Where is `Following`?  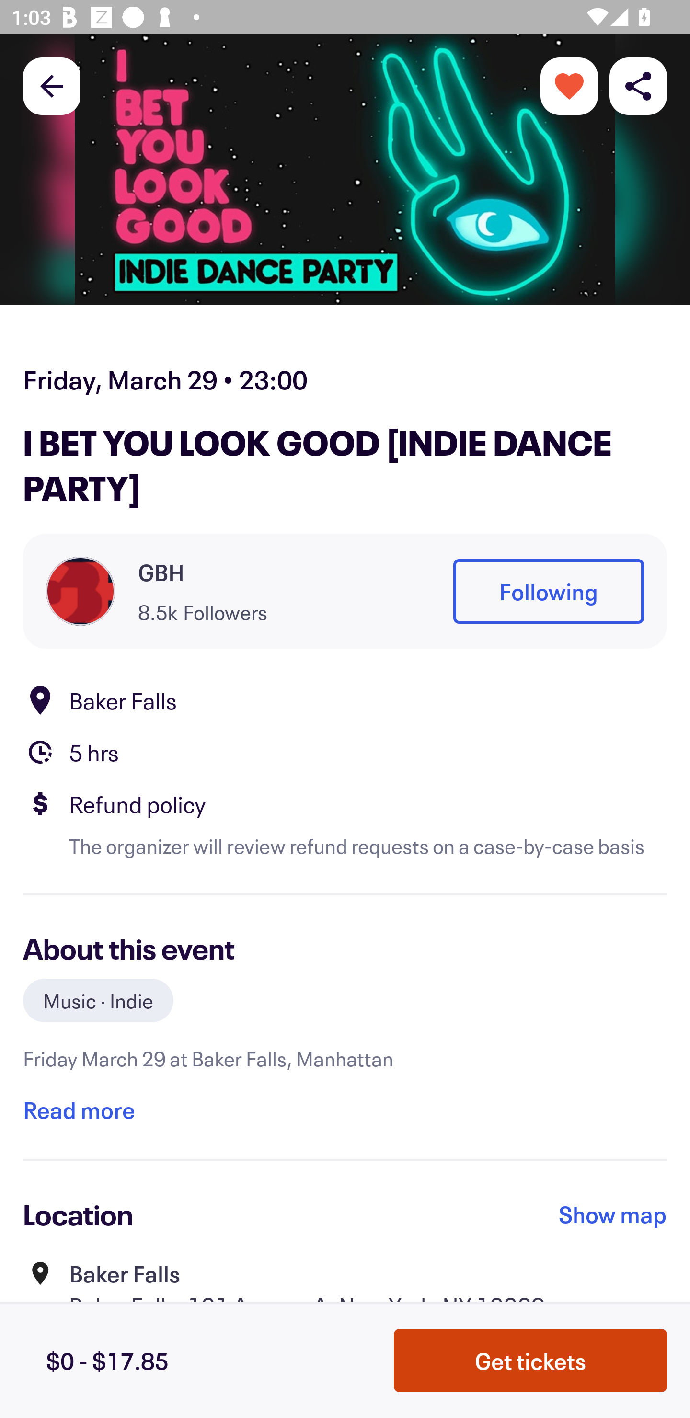
Following is located at coordinates (548, 592).